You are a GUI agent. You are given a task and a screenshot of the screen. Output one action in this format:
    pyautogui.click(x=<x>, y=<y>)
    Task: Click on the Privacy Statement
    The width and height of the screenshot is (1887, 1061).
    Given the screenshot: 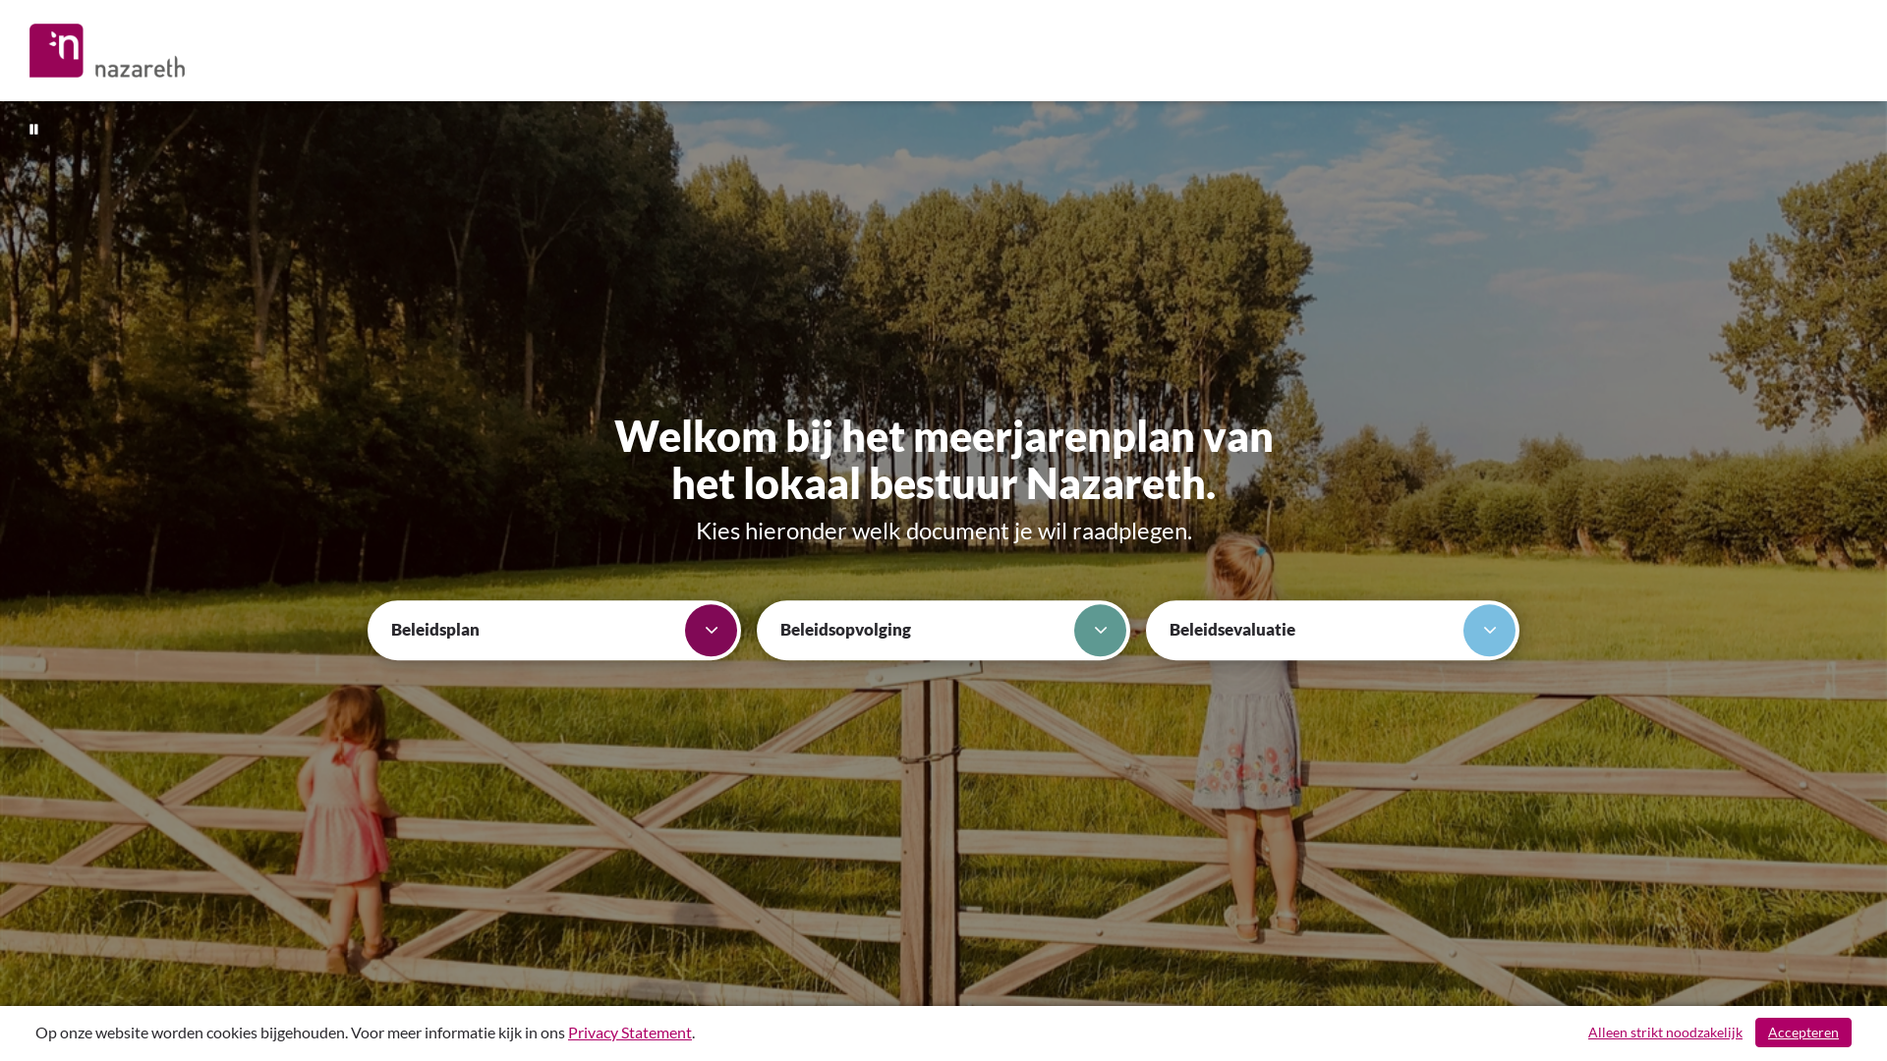 What is the action you would take?
    pyautogui.click(x=630, y=1032)
    